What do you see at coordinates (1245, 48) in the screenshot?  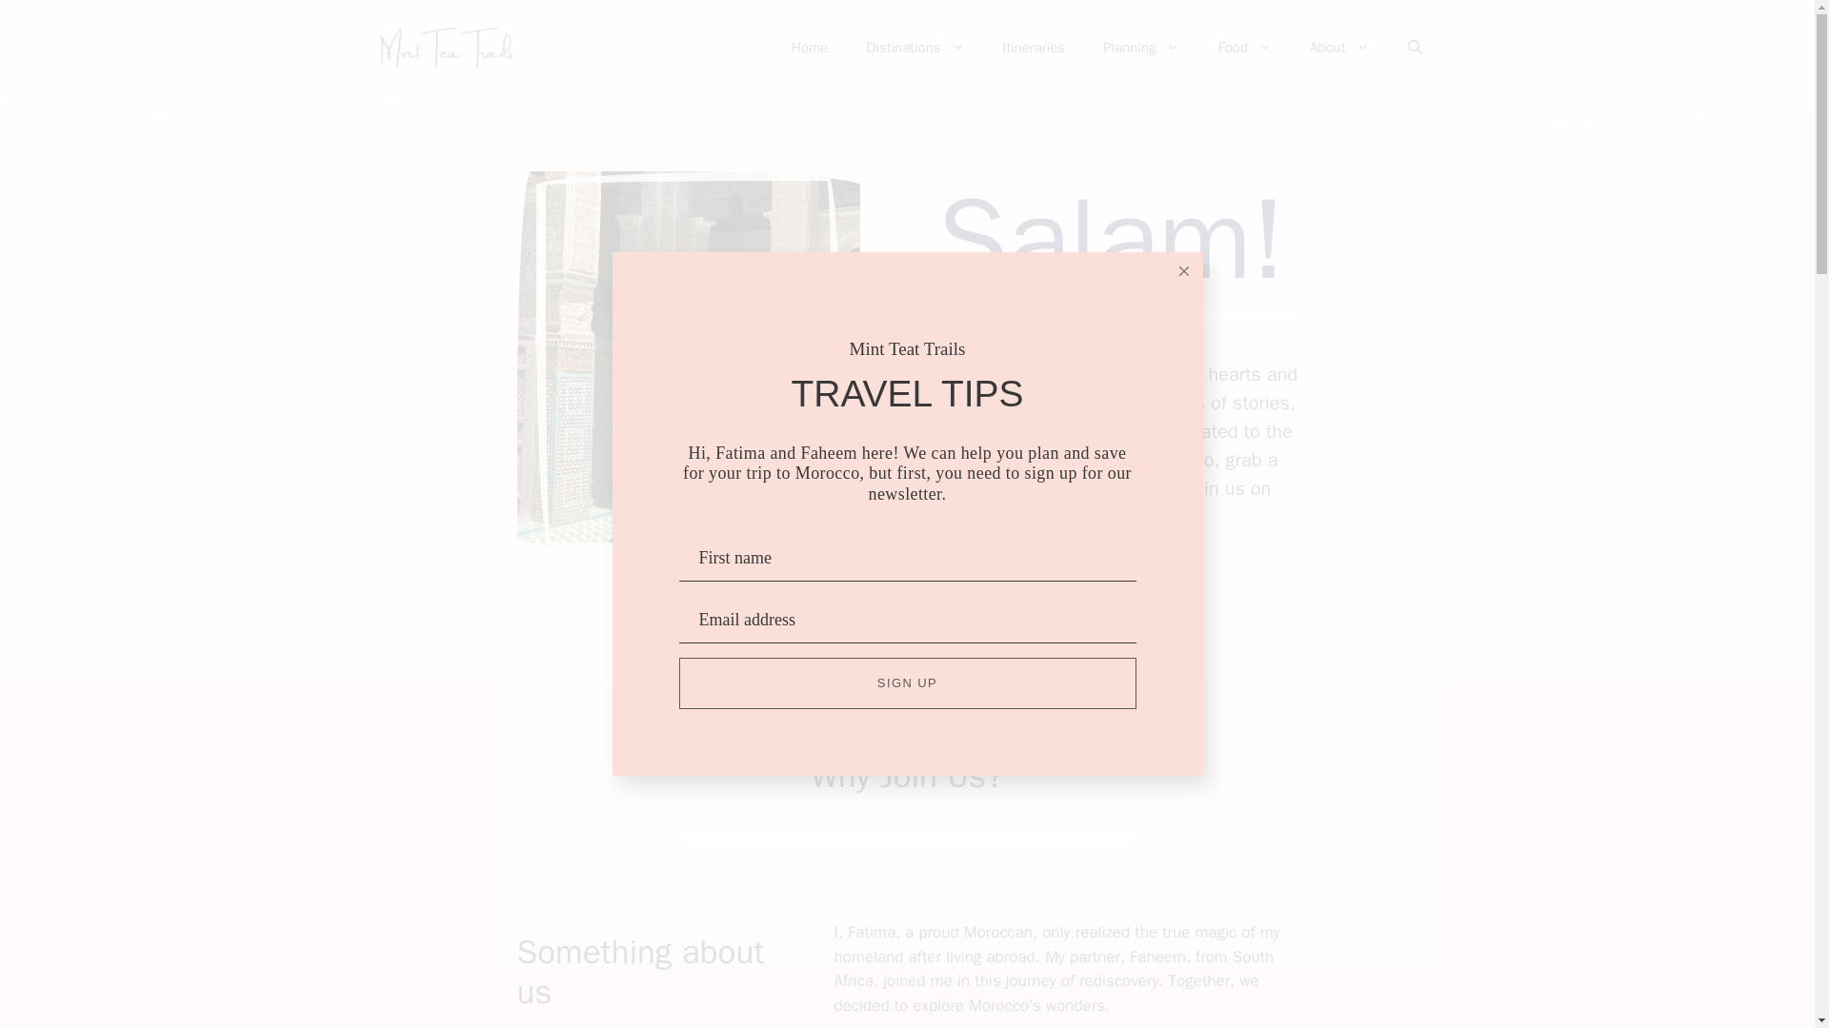 I see `Food` at bounding box center [1245, 48].